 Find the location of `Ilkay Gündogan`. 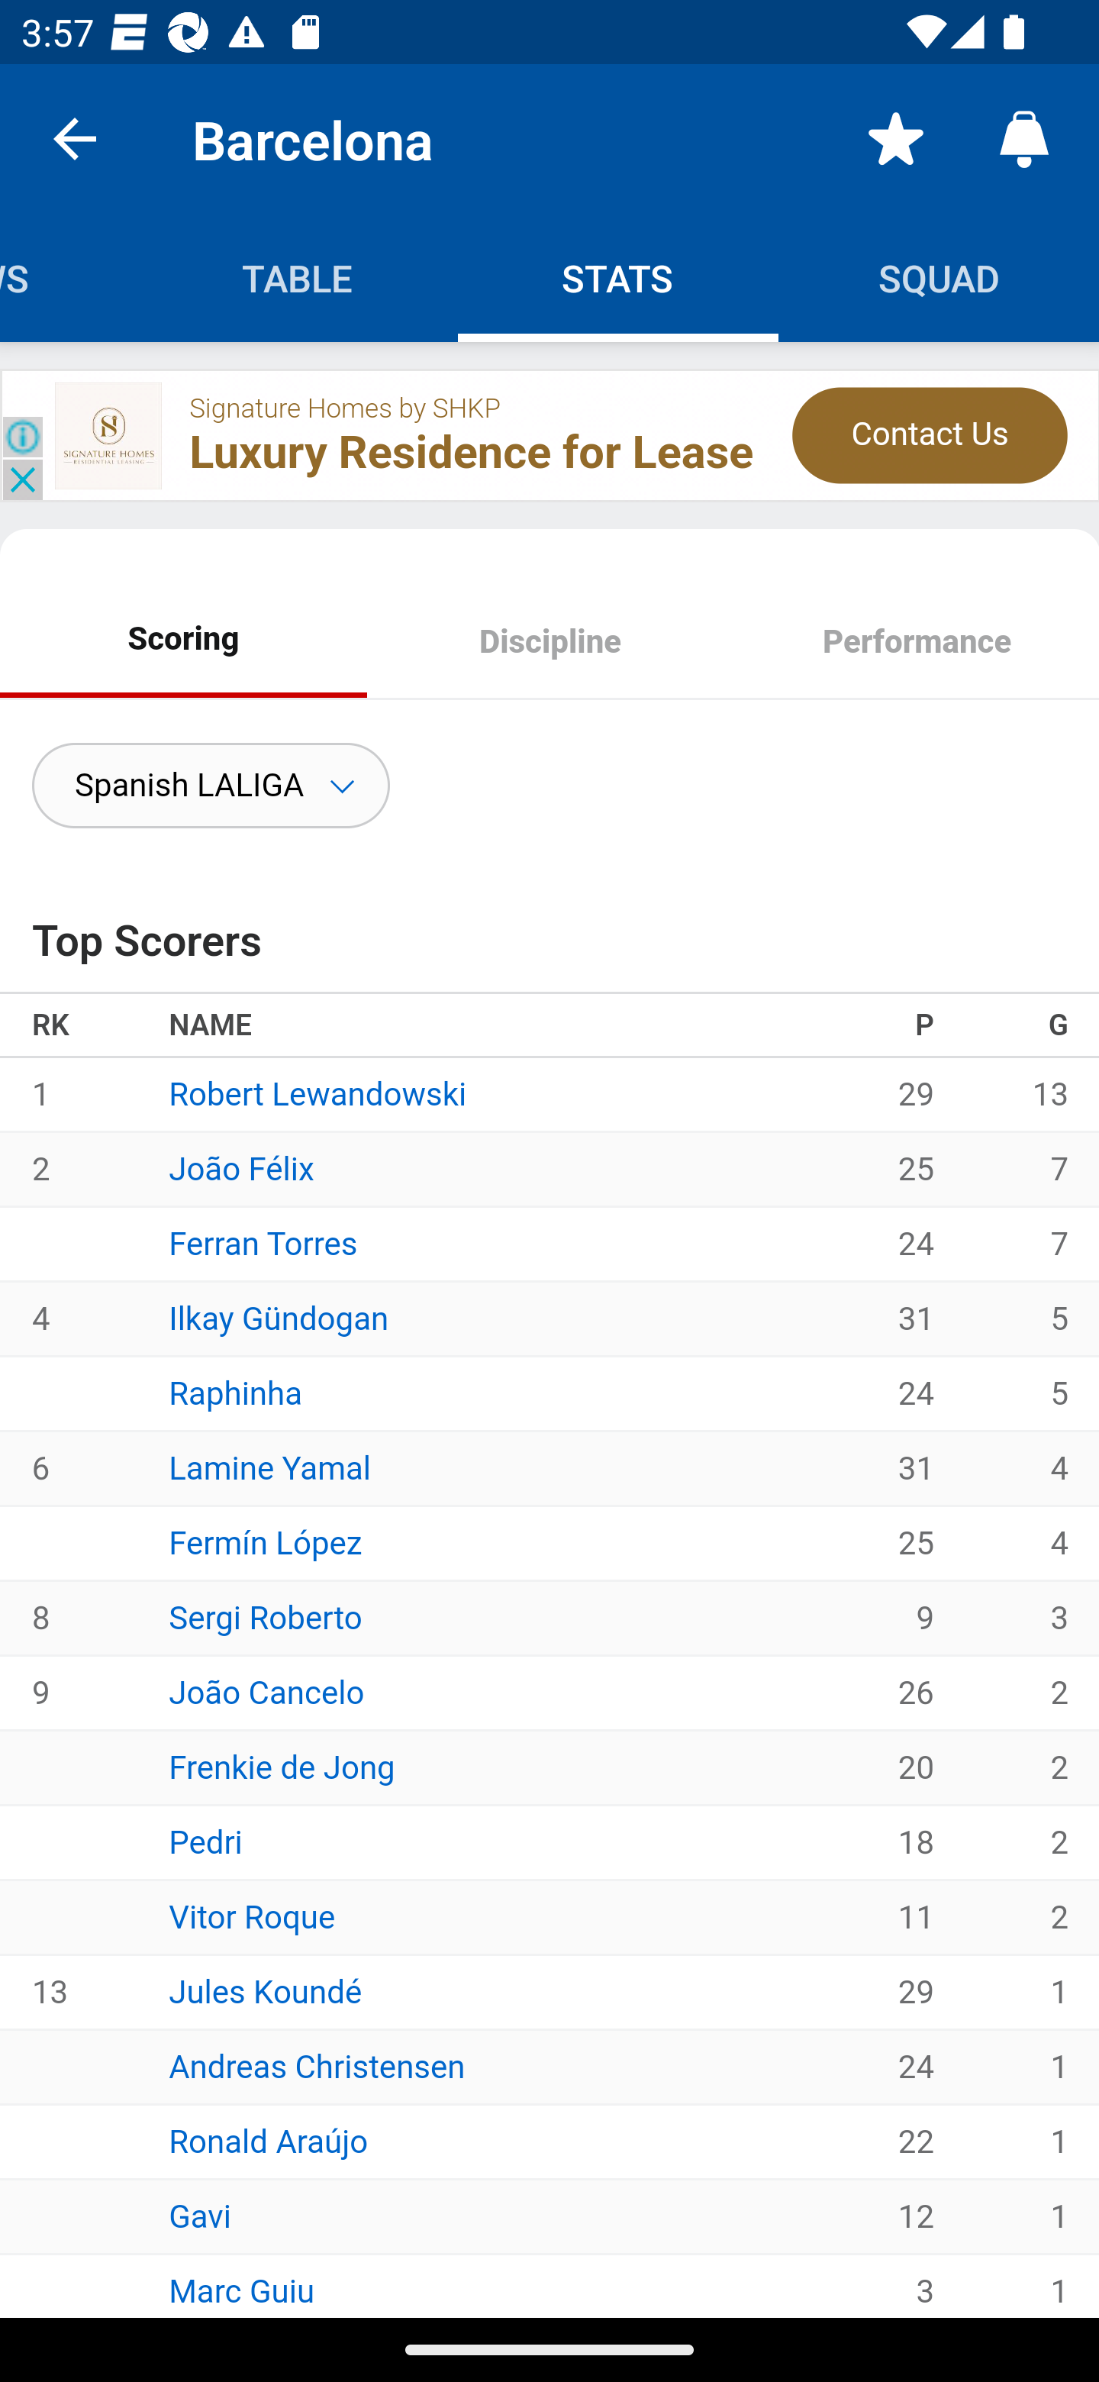

Ilkay Gündogan is located at coordinates (279, 1318).